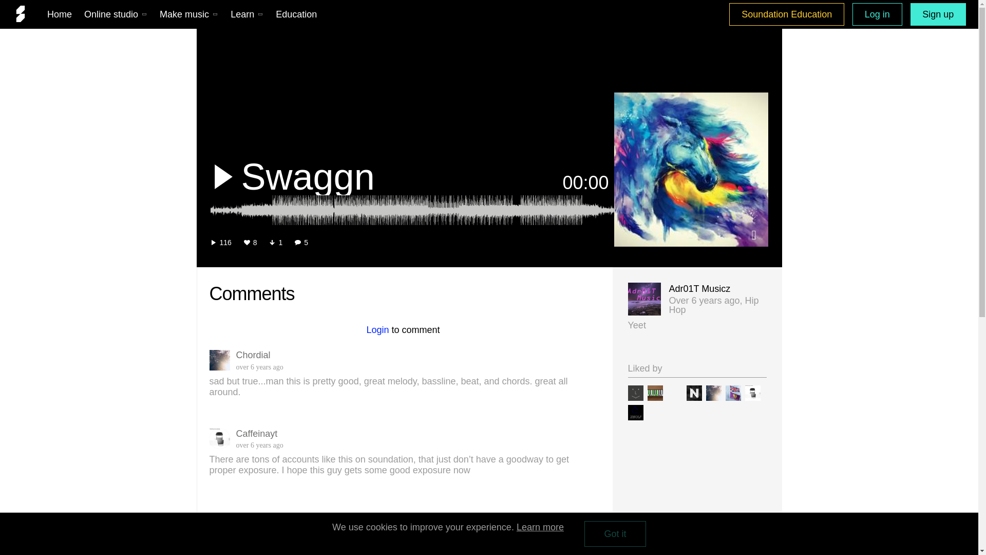  I want to click on Natro, so click(693, 393).